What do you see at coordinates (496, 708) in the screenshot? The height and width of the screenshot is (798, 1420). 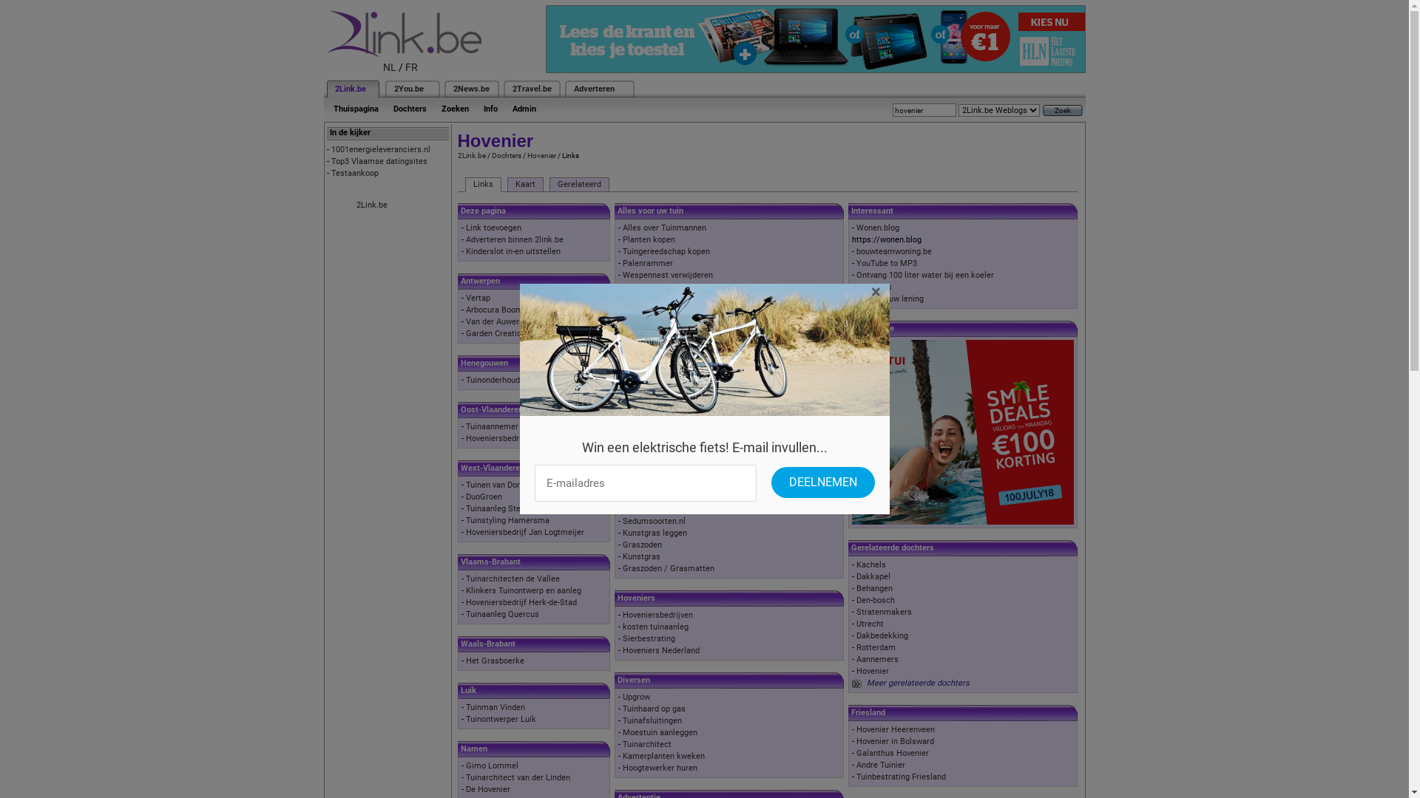 I see `Tuinman Vinden` at bounding box center [496, 708].